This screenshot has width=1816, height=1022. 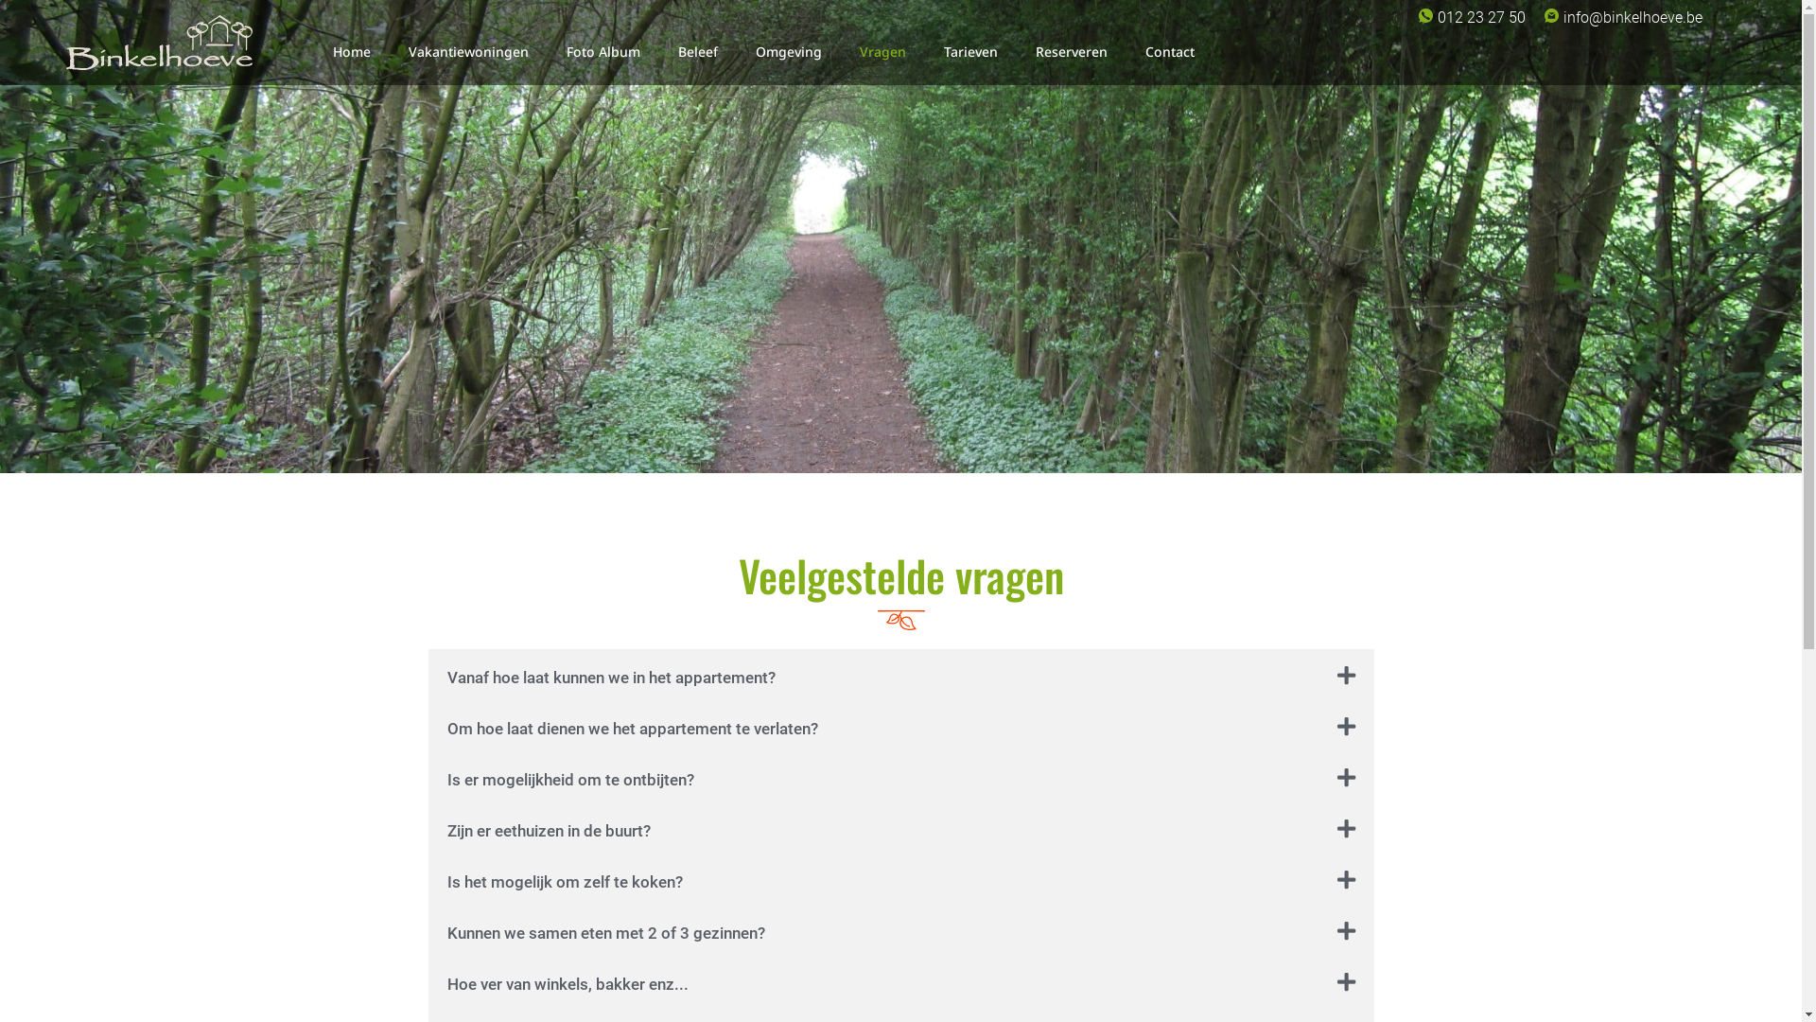 I want to click on Beleef, so click(x=698, y=51).